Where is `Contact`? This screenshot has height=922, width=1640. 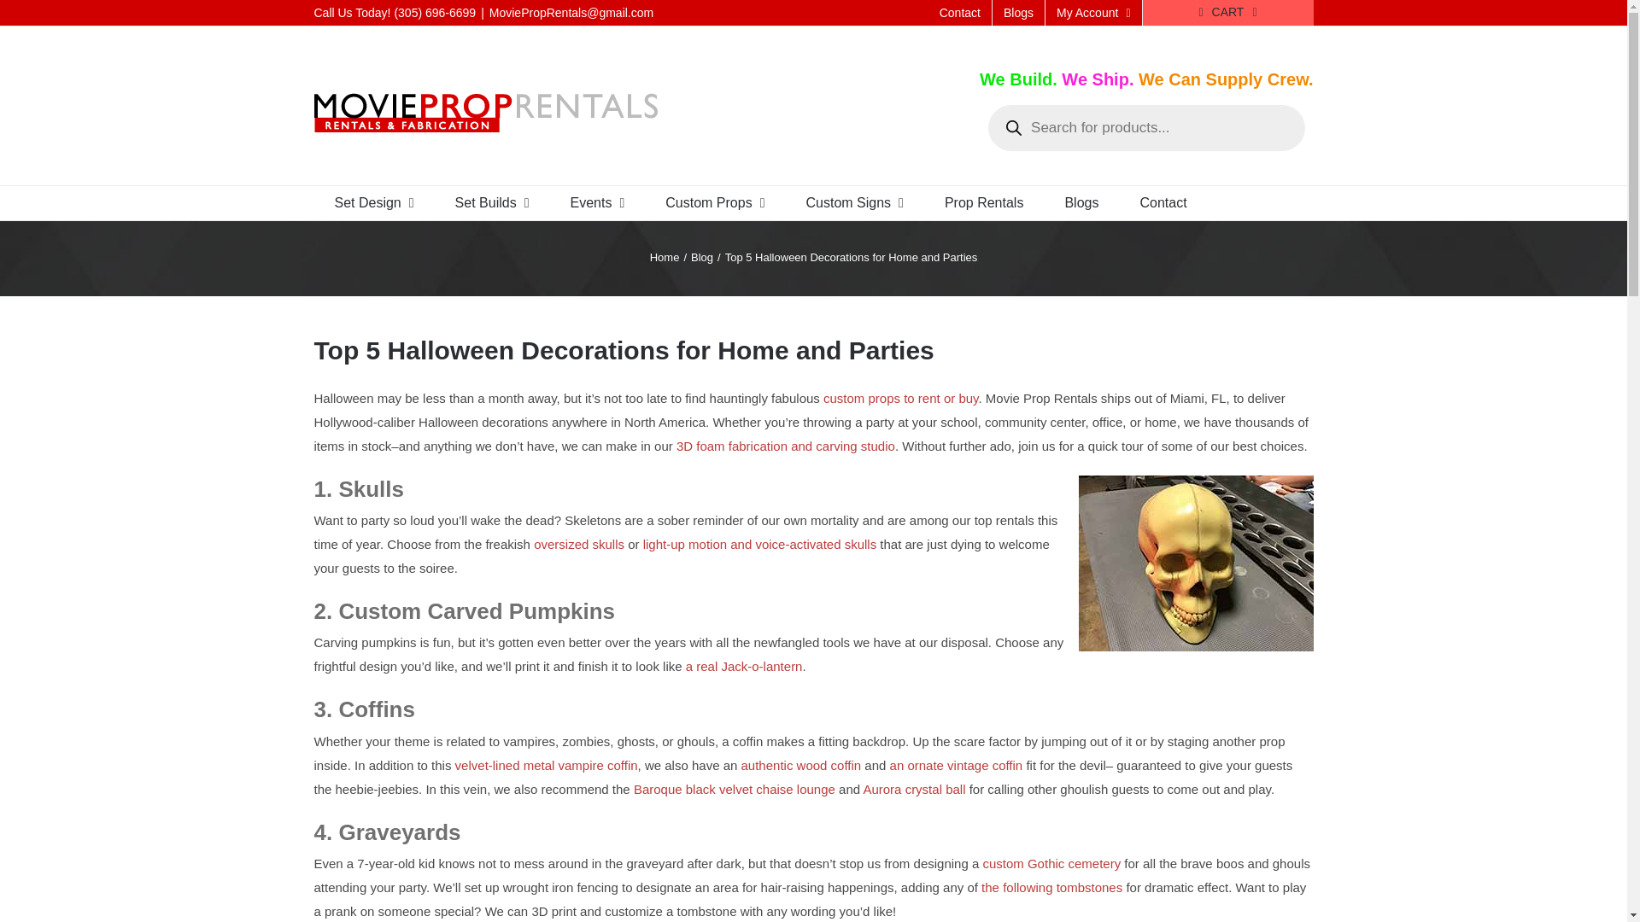 Contact is located at coordinates (960, 13).